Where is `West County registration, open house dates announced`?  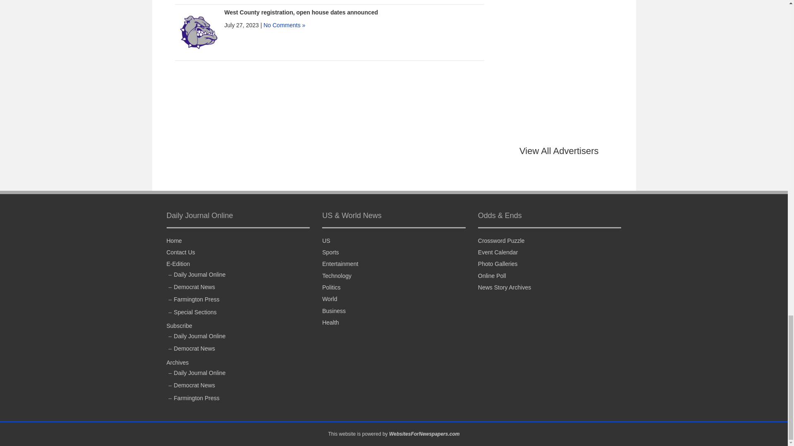
West County registration, open house dates announced is located at coordinates (301, 12).